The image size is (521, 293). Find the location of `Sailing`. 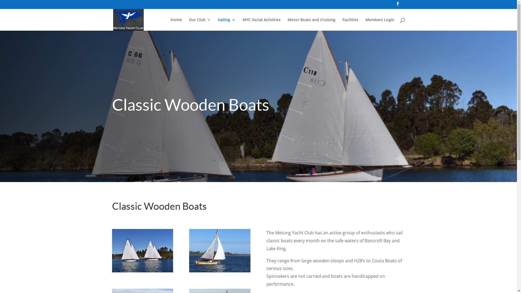

Sailing is located at coordinates (226, 24).